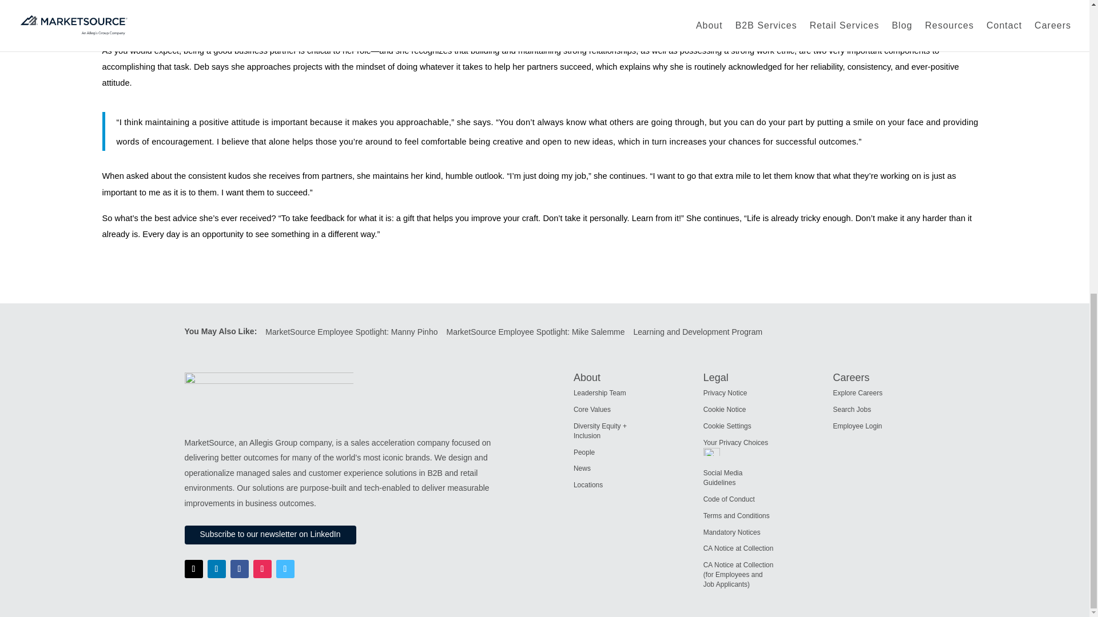 The image size is (1098, 617). What do you see at coordinates (582, 468) in the screenshot?
I see `News` at bounding box center [582, 468].